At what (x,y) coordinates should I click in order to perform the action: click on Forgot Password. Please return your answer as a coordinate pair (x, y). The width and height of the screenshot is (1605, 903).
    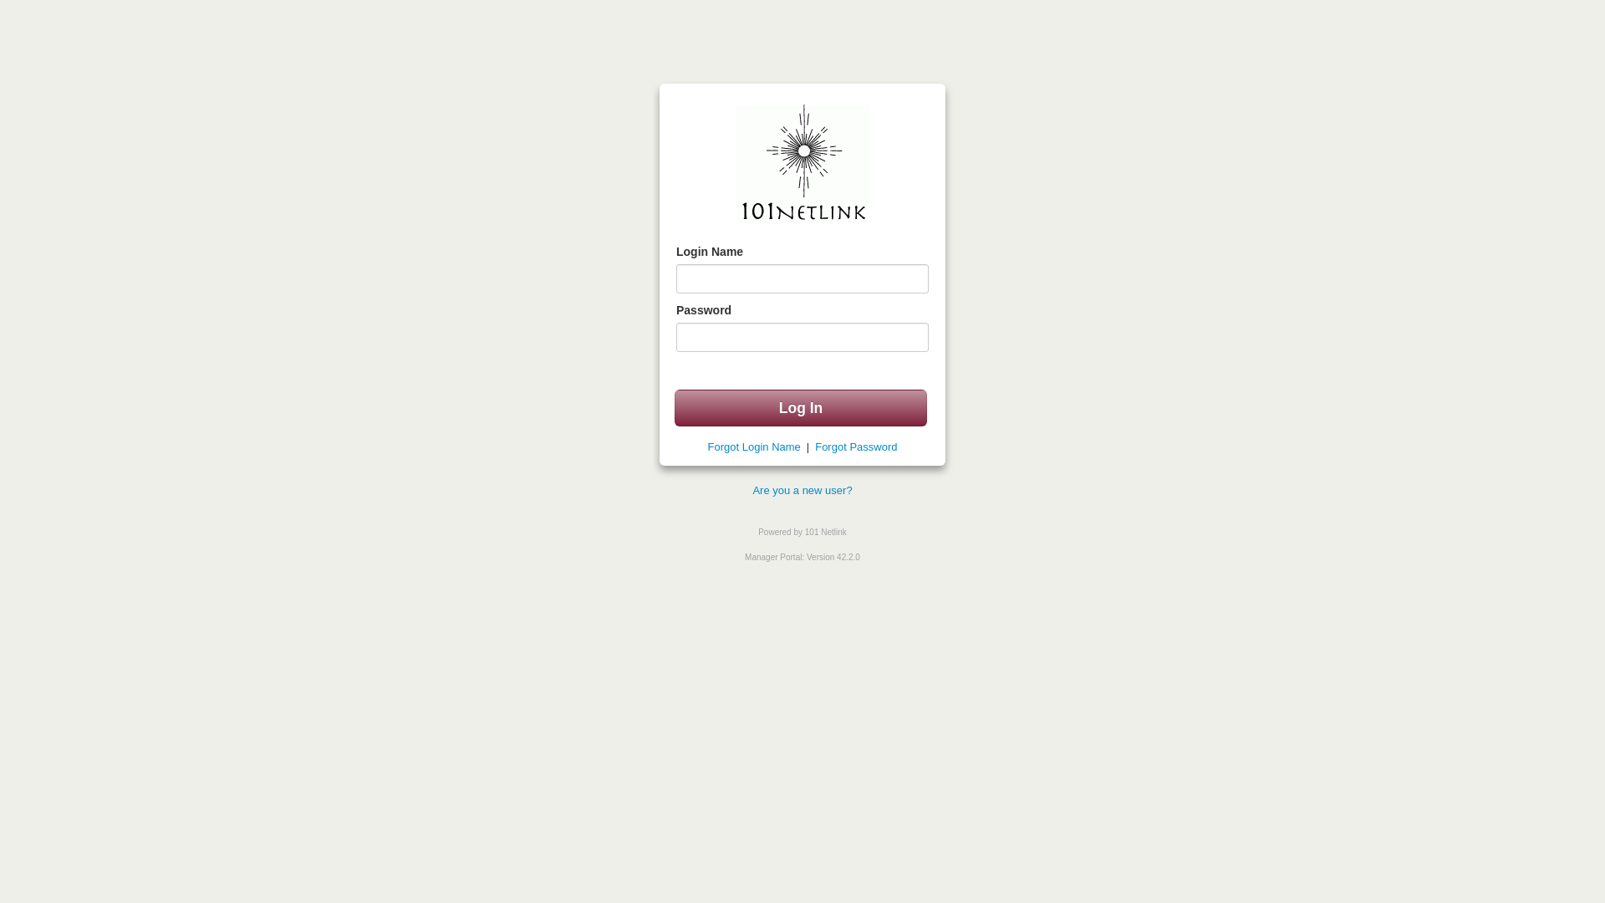
    Looking at the image, I should click on (853, 446).